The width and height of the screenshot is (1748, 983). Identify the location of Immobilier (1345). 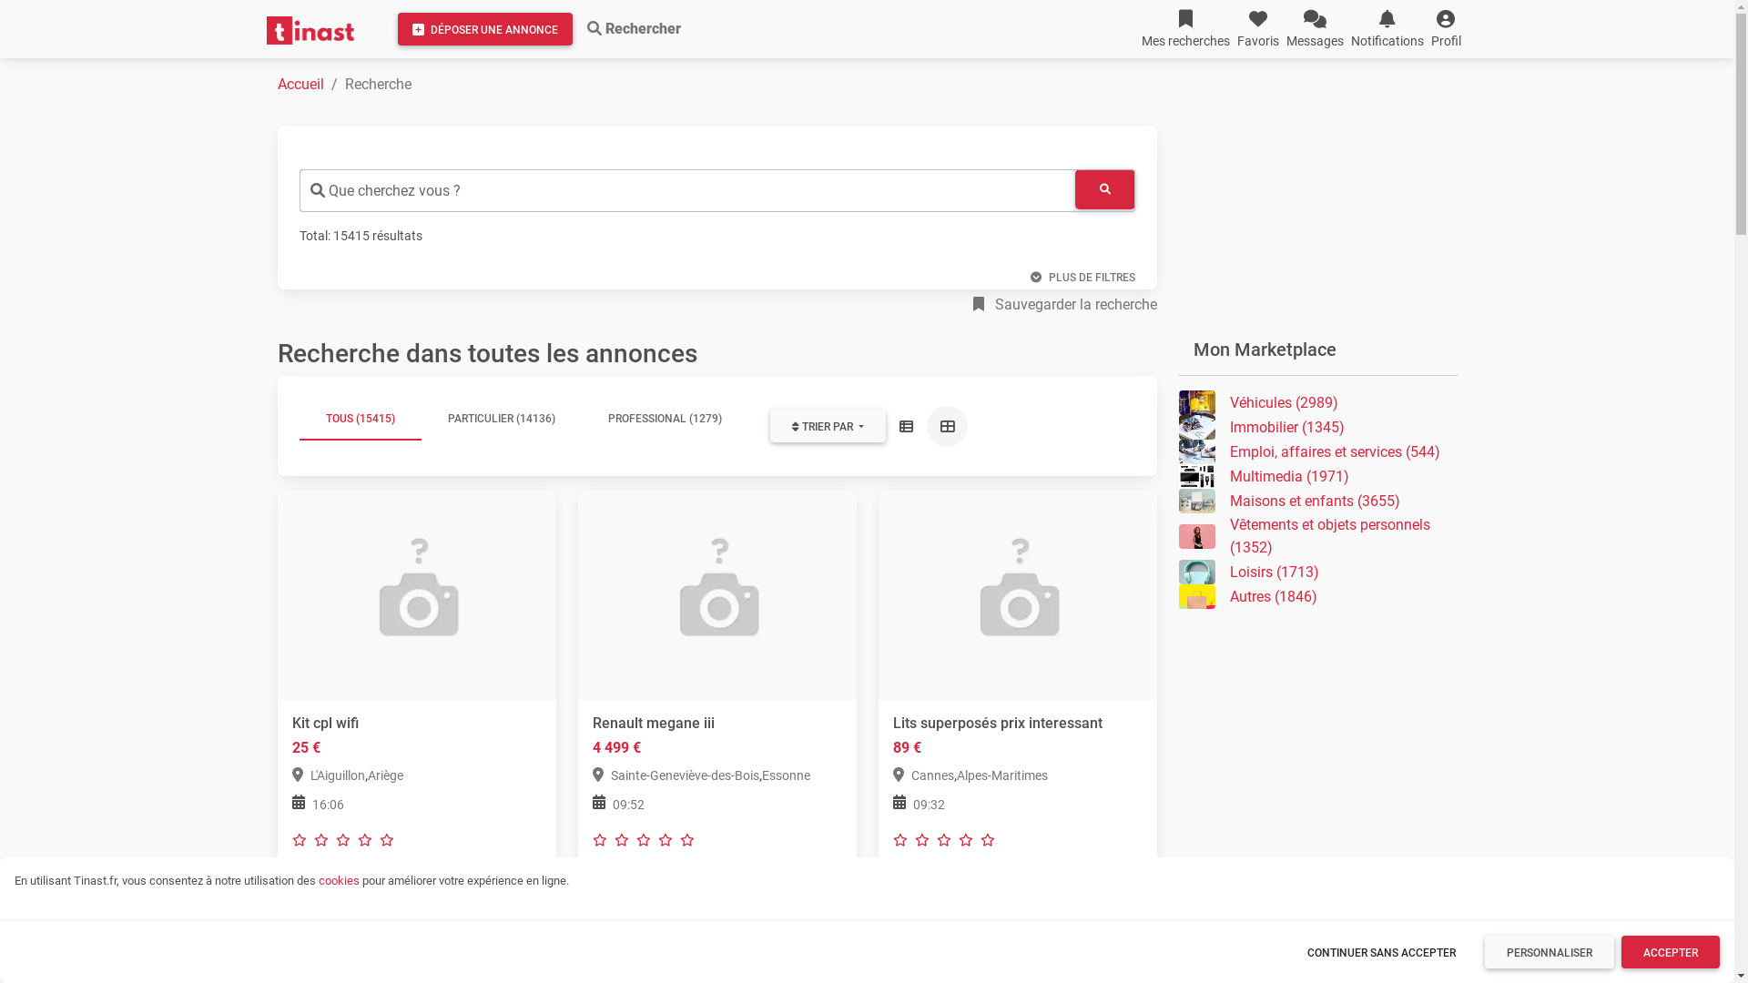
(1317, 428).